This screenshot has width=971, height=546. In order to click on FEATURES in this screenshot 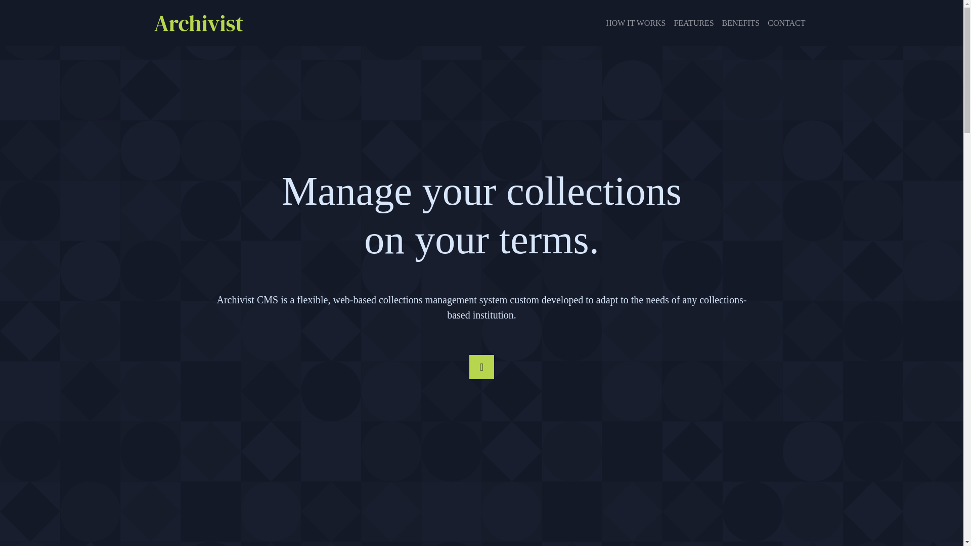, I will do `click(693, 23)`.